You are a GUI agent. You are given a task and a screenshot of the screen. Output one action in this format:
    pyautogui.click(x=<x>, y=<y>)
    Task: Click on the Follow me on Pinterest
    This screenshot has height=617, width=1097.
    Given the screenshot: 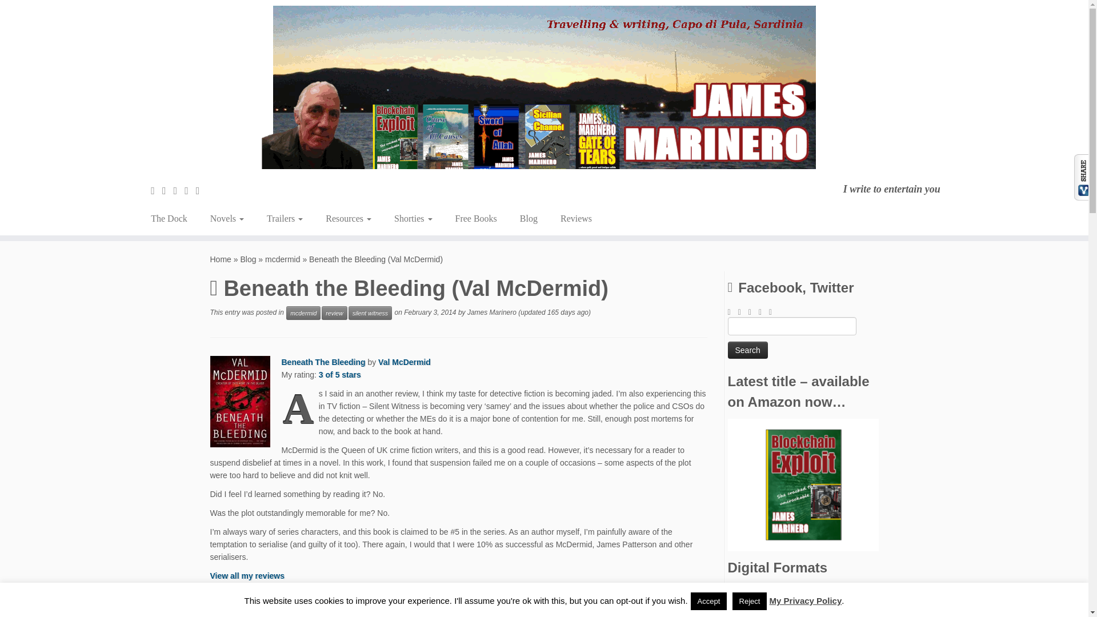 What is the action you would take?
    pyautogui.click(x=201, y=191)
    